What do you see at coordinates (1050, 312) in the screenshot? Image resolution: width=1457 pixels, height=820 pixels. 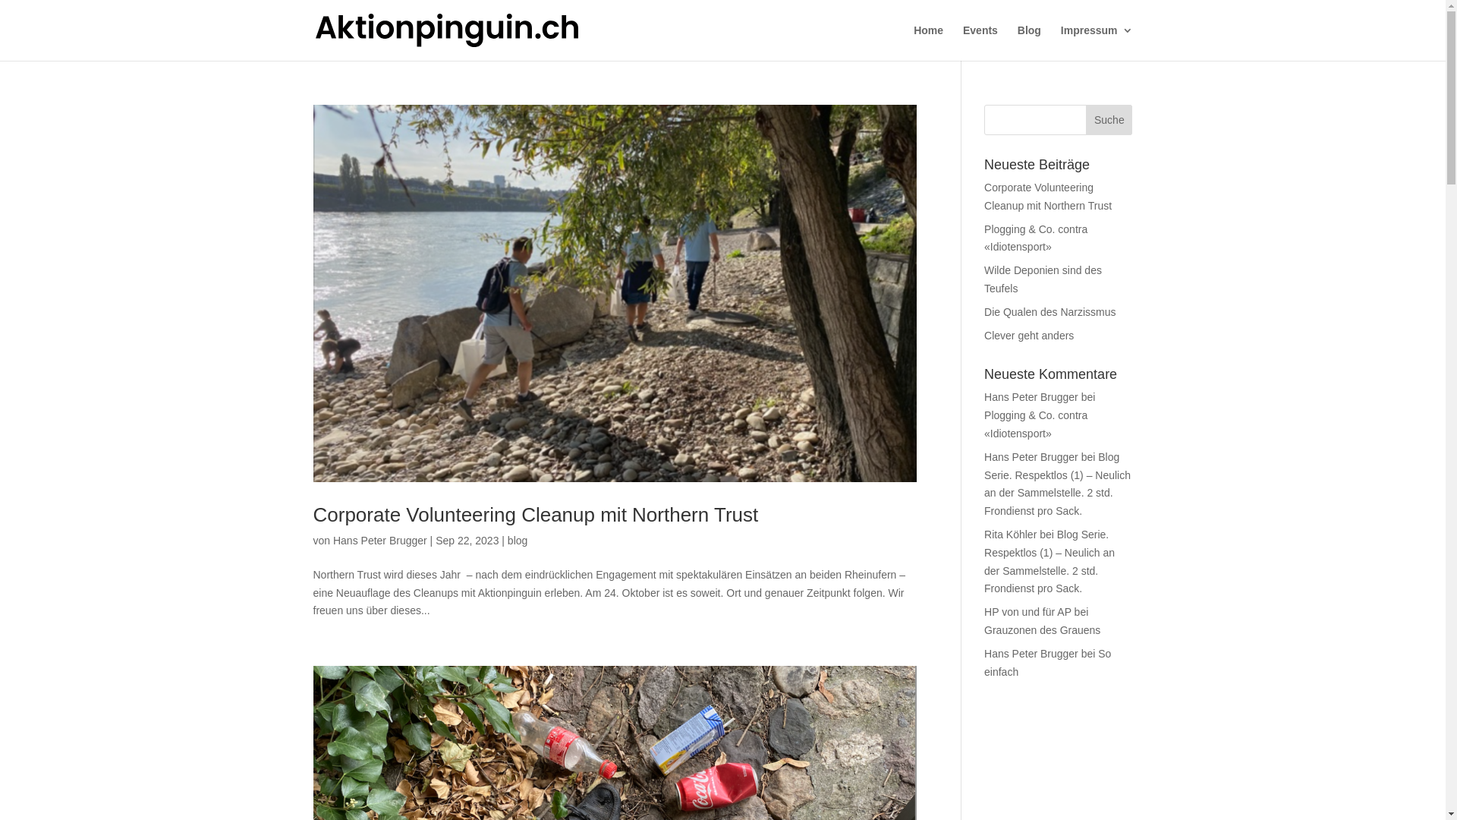 I see `Die Qualen des Narzissmus` at bounding box center [1050, 312].